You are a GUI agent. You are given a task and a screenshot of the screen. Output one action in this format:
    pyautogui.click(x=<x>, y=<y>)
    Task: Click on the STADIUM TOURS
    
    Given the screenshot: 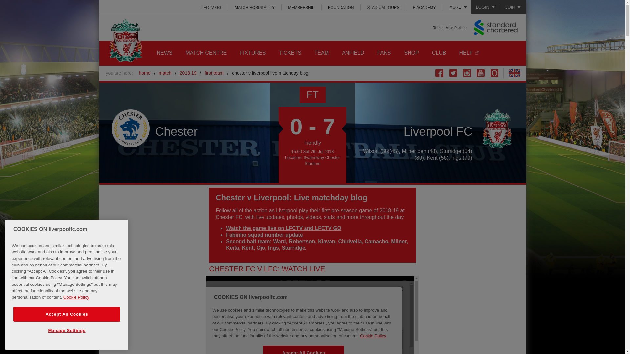 What is the action you would take?
    pyautogui.click(x=383, y=7)
    